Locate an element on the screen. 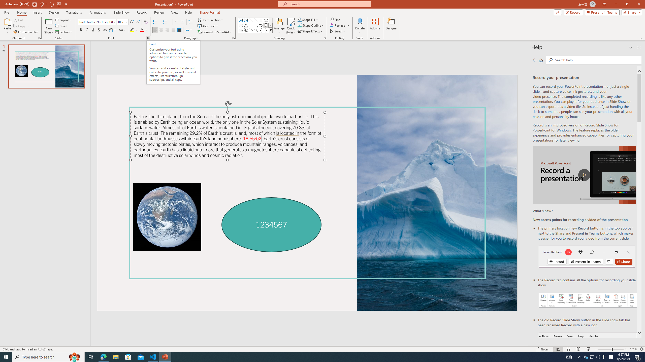 This screenshot has width=645, height=362. Shapes is located at coordinates (271, 30).